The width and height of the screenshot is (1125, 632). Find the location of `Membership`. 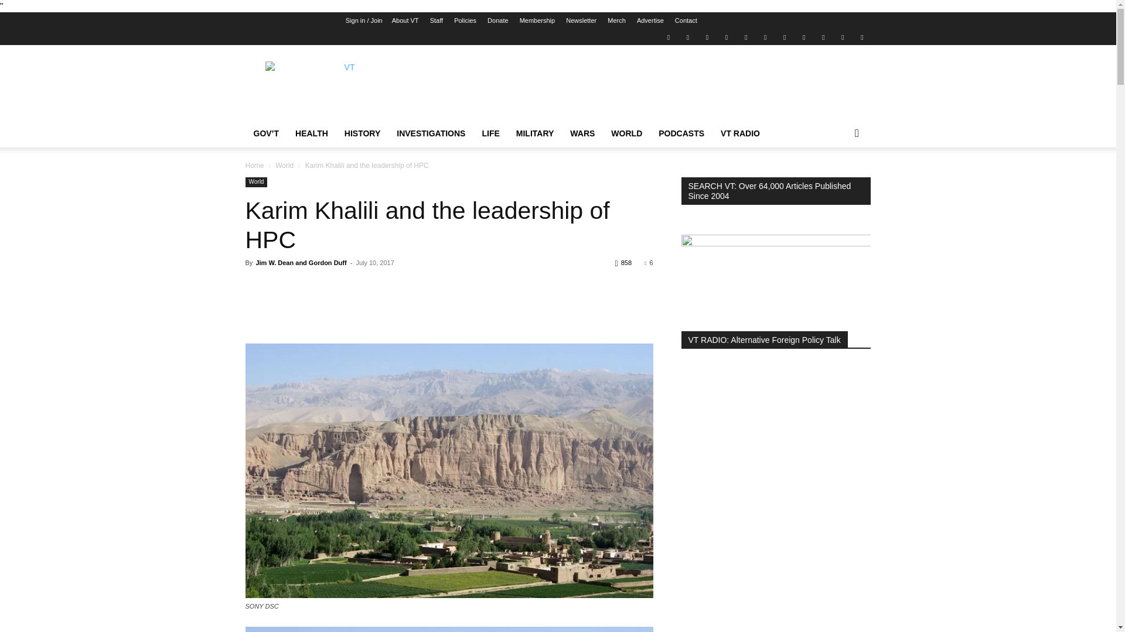

Membership is located at coordinates (538, 20).